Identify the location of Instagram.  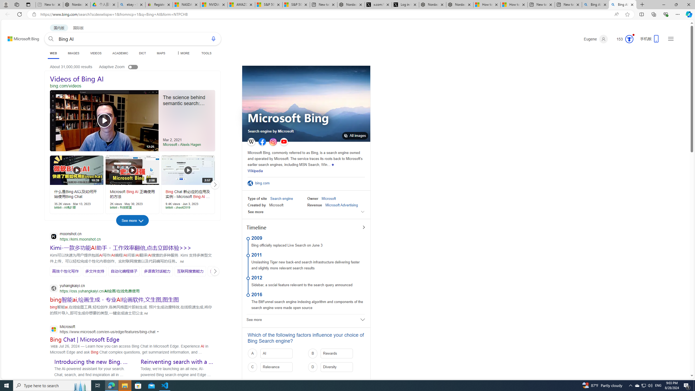
(273, 142).